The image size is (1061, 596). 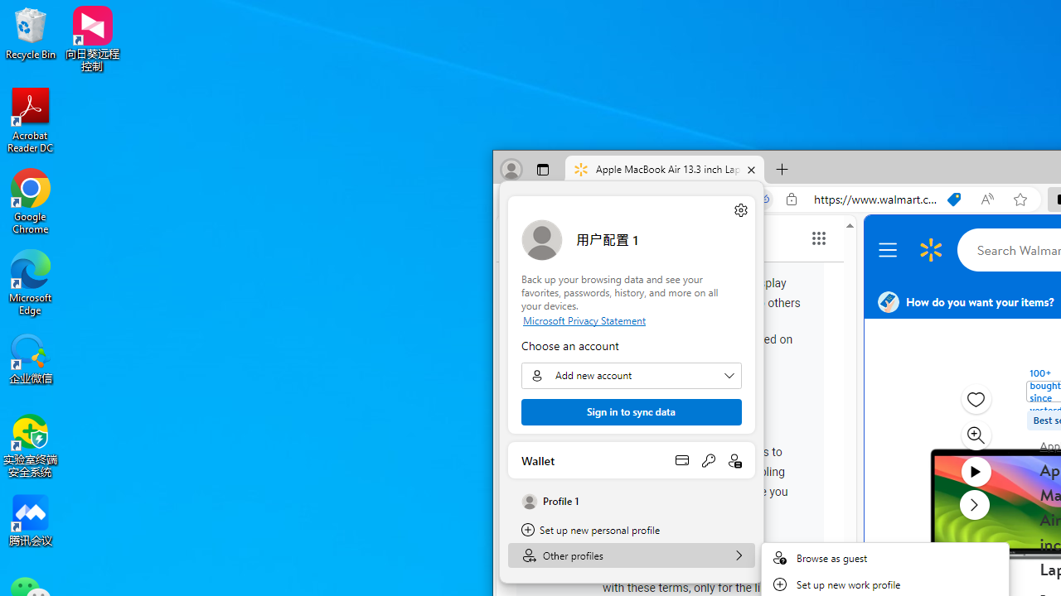 I want to click on next media item, so click(x=975, y=504).